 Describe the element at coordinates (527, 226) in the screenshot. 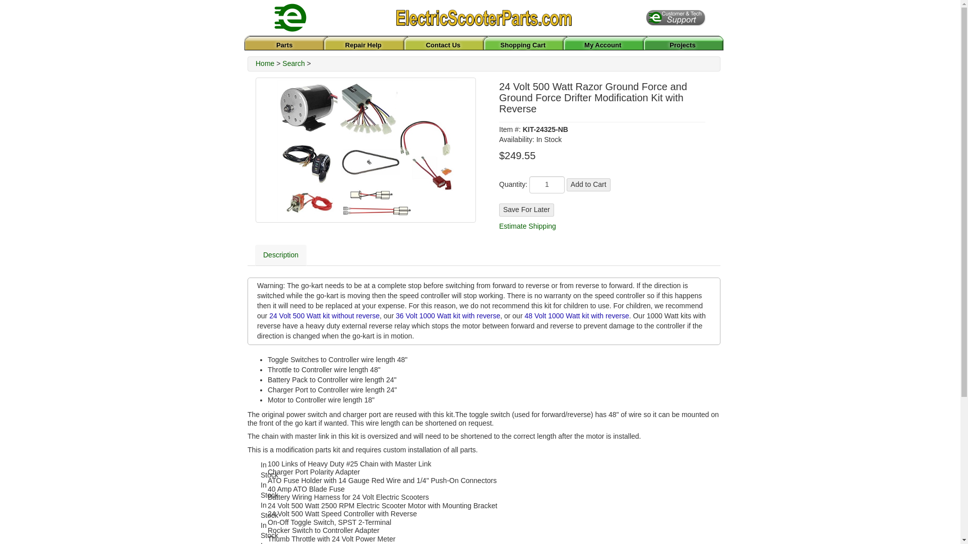

I see `Estimate Shipping` at that location.